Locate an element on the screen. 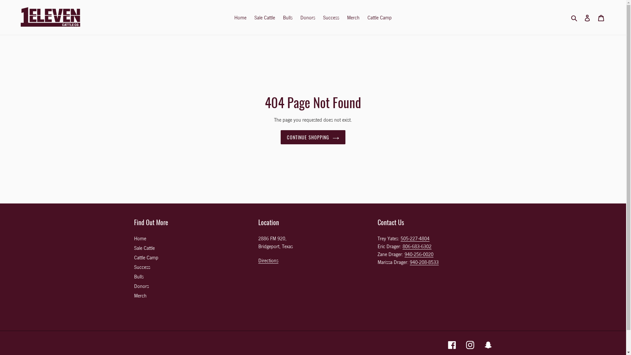 The height and width of the screenshot is (355, 631). Log in is located at coordinates (587, 17).